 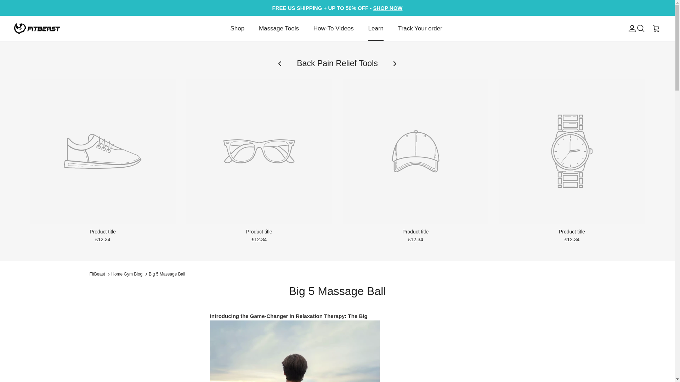 I want to click on Shop, so click(x=237, y=28).